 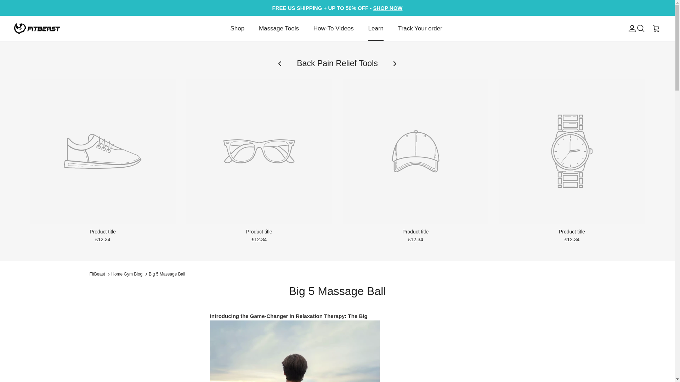 I want to click on Shop, so click(x=237, y=28).